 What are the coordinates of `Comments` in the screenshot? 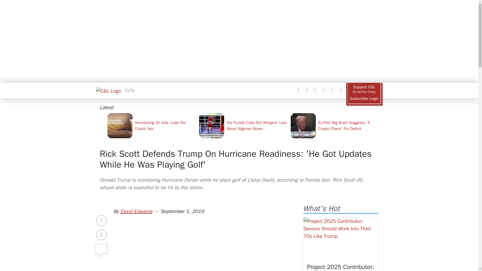 It's located at (101, 248).